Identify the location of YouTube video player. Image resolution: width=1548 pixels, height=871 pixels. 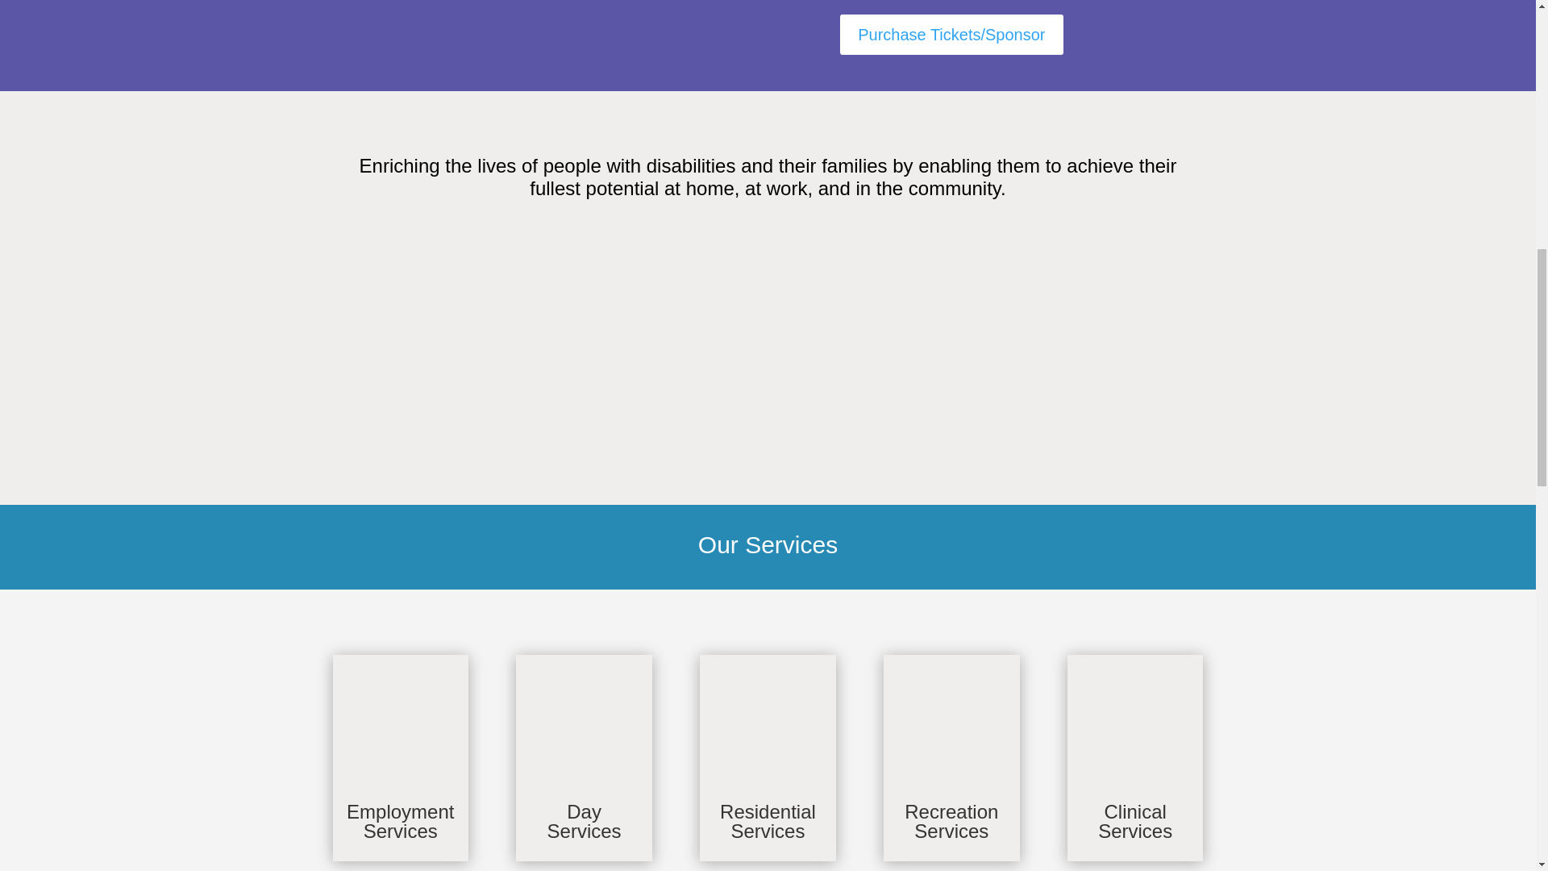
(767, 337).